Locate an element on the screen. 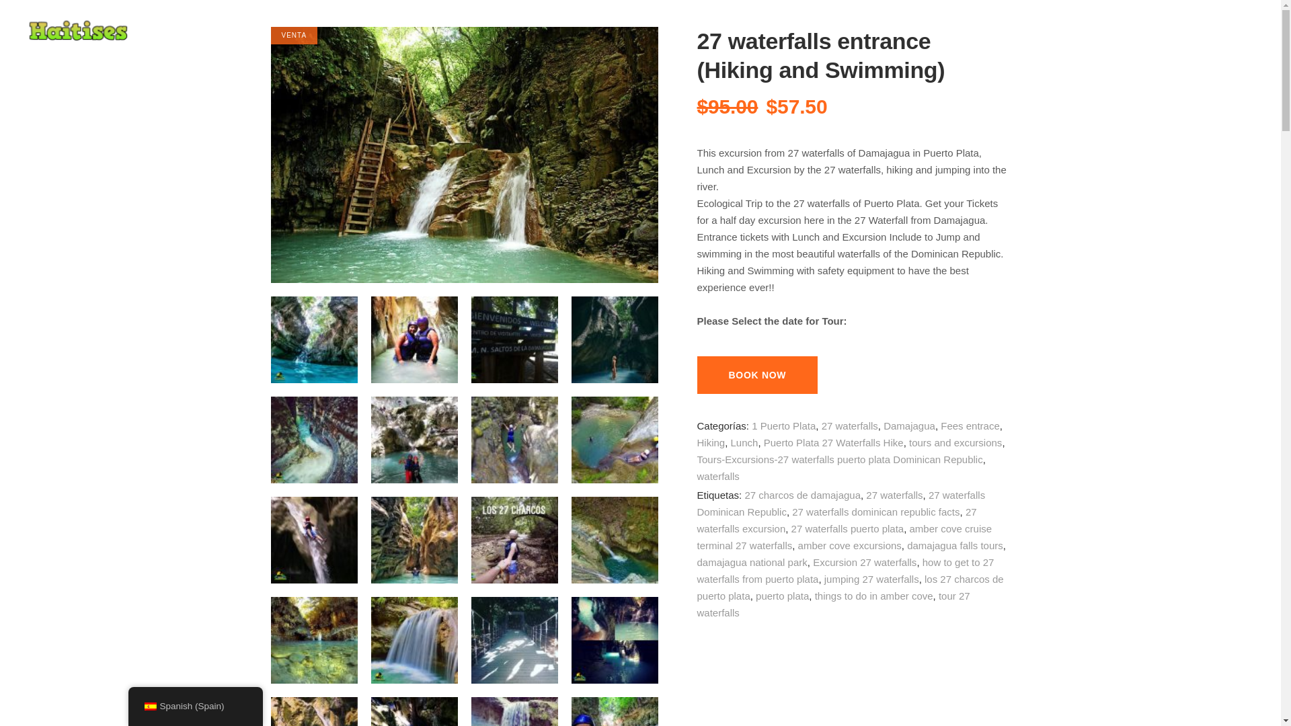 The image size is (1291, 726). Hiking is located at coordinates (710, 442).